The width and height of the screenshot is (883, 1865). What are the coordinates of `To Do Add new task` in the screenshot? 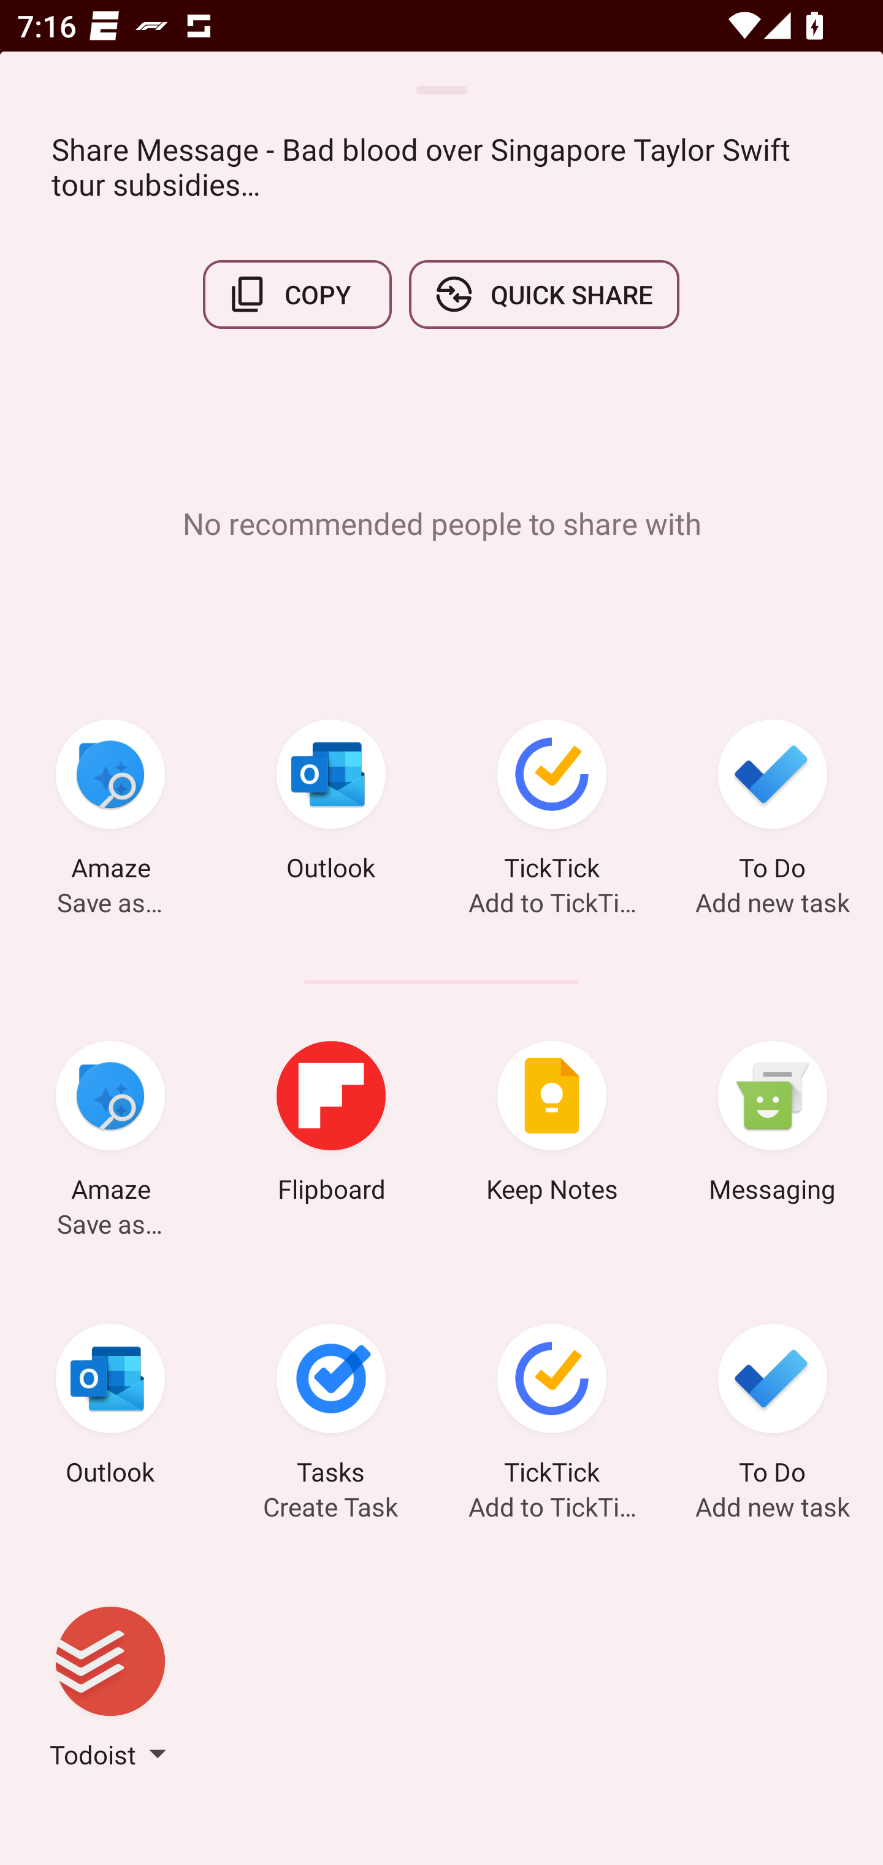 It's located at (773, 804).